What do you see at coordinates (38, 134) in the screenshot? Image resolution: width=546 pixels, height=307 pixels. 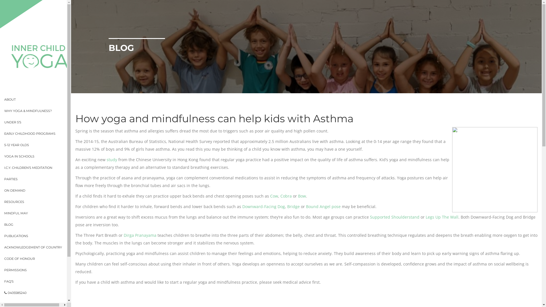 I see `EARLY CHILDHOOD PROGRAMS` at bounding box center [38, 134].